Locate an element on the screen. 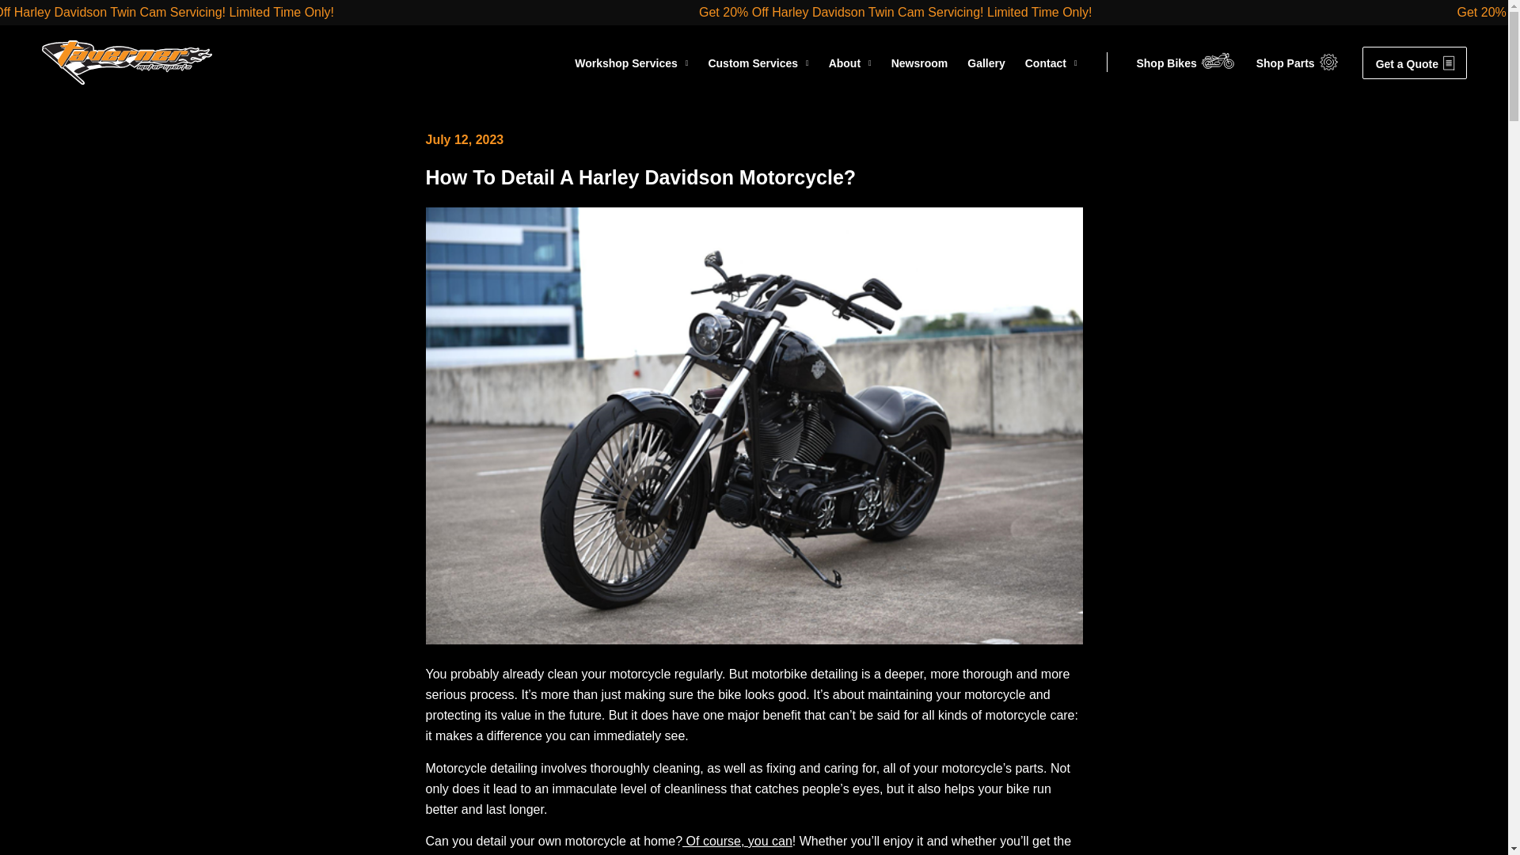 This screenshot has width=1520, height=855. Contact is located at coordinates (1051, 62).